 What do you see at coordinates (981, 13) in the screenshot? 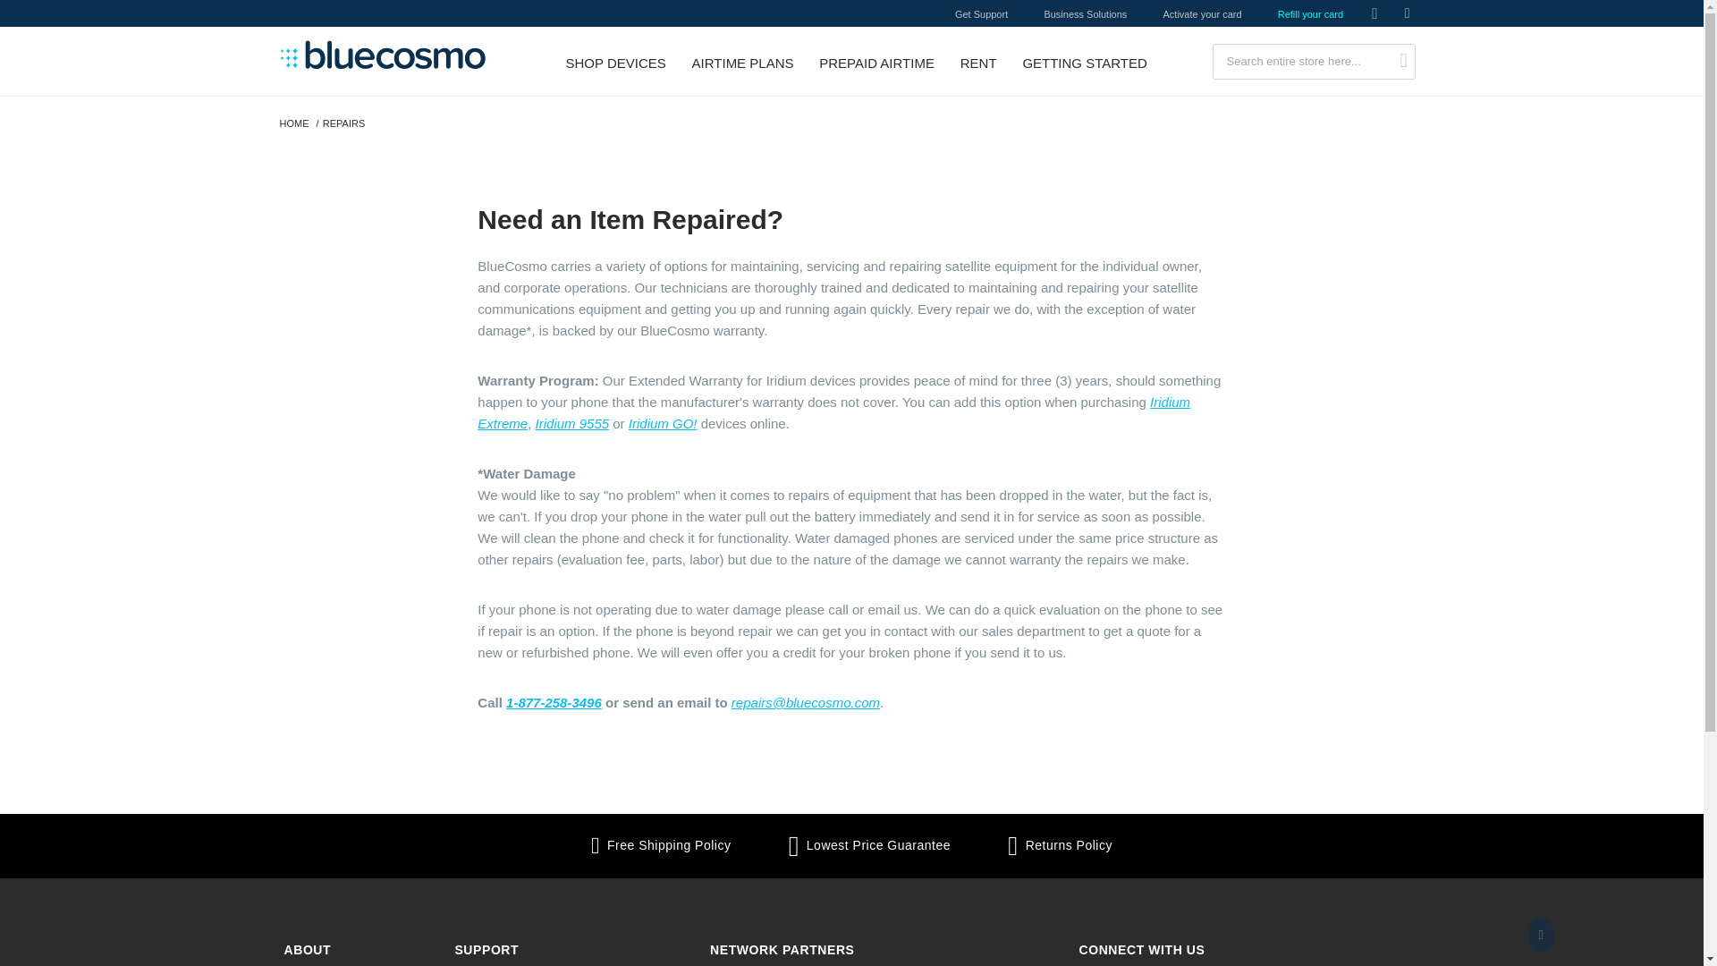
I see `Get Support` at bounding box center [981, 13].